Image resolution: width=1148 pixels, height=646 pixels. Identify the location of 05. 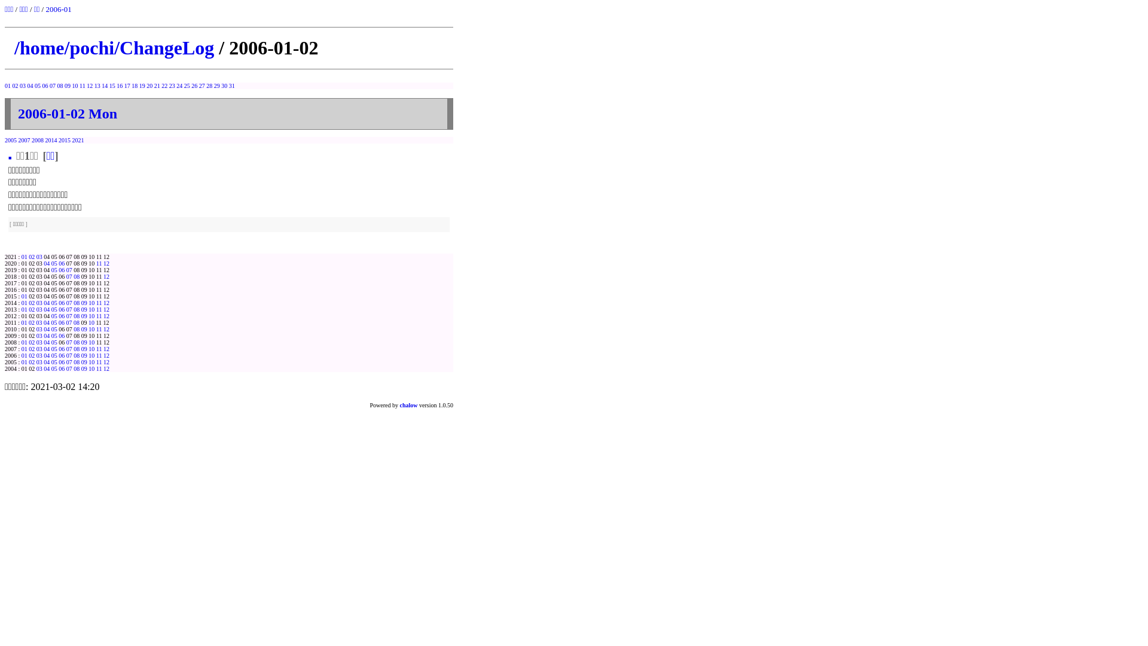
(54, 303).